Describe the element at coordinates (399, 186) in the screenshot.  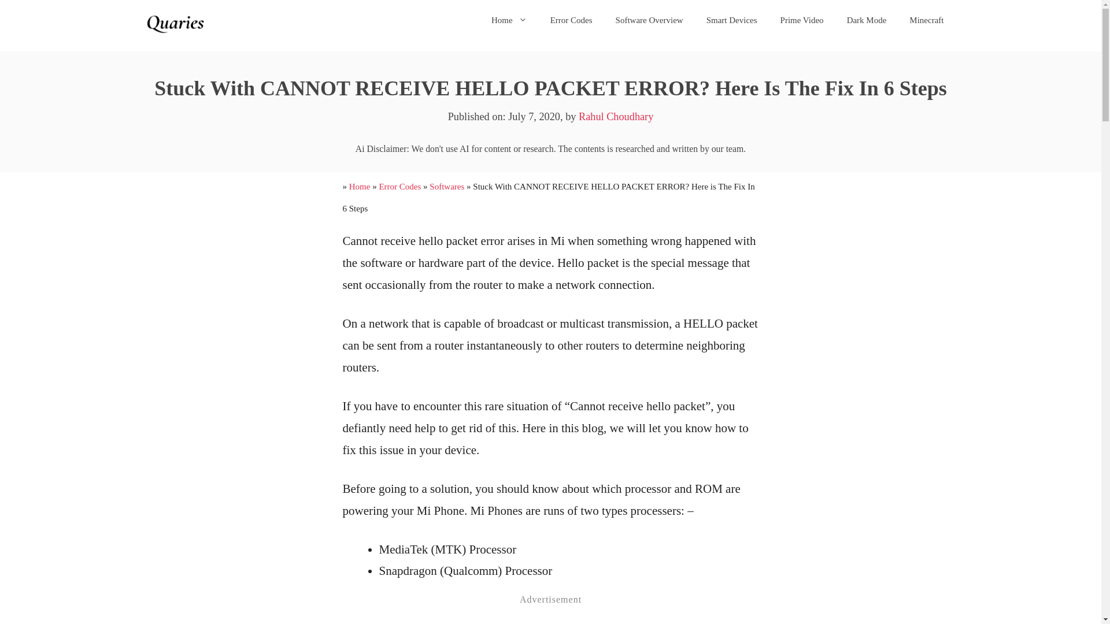
I see `Error Codes` at that location.